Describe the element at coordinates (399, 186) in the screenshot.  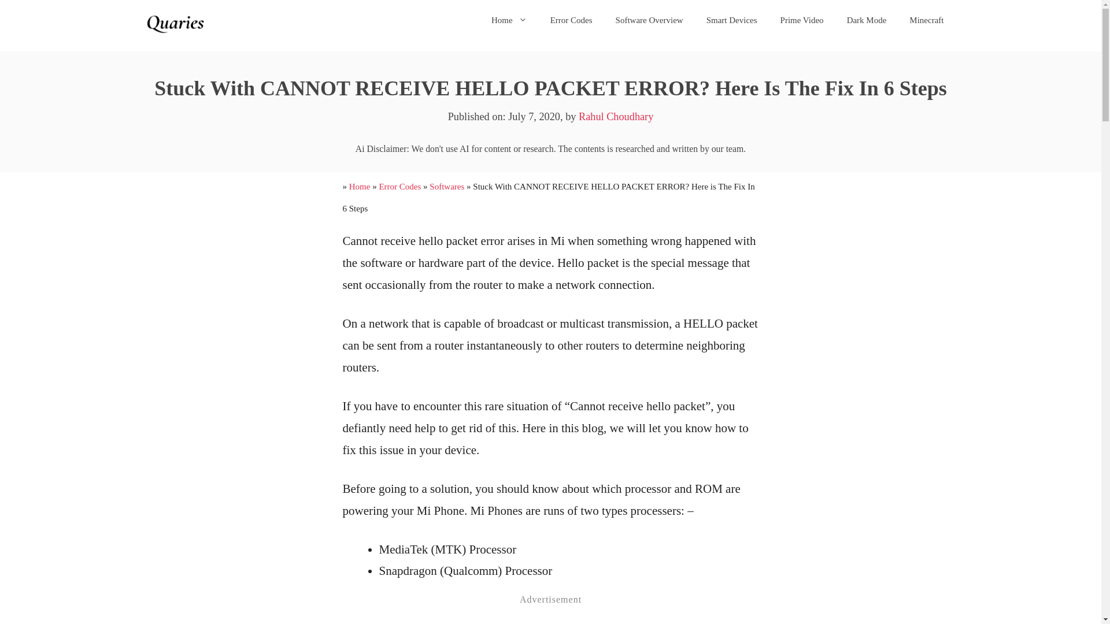
I see `Error Codes` at that location.